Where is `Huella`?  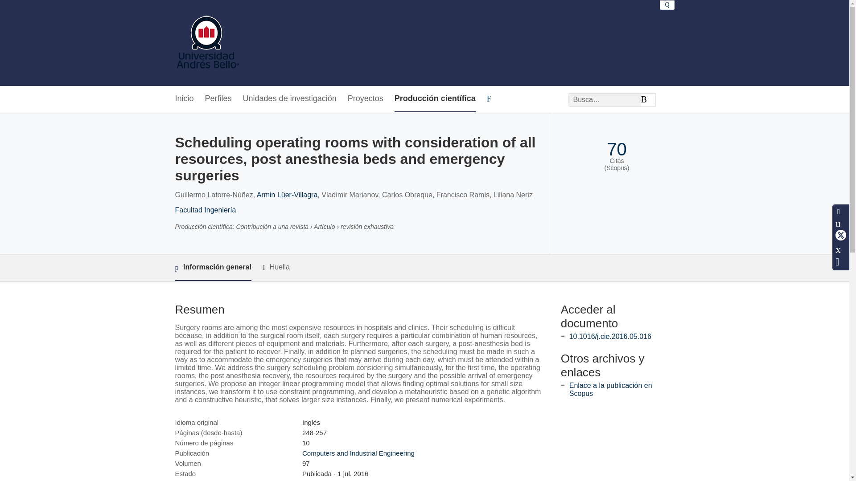
Huella is located at coordinates (276, 267).